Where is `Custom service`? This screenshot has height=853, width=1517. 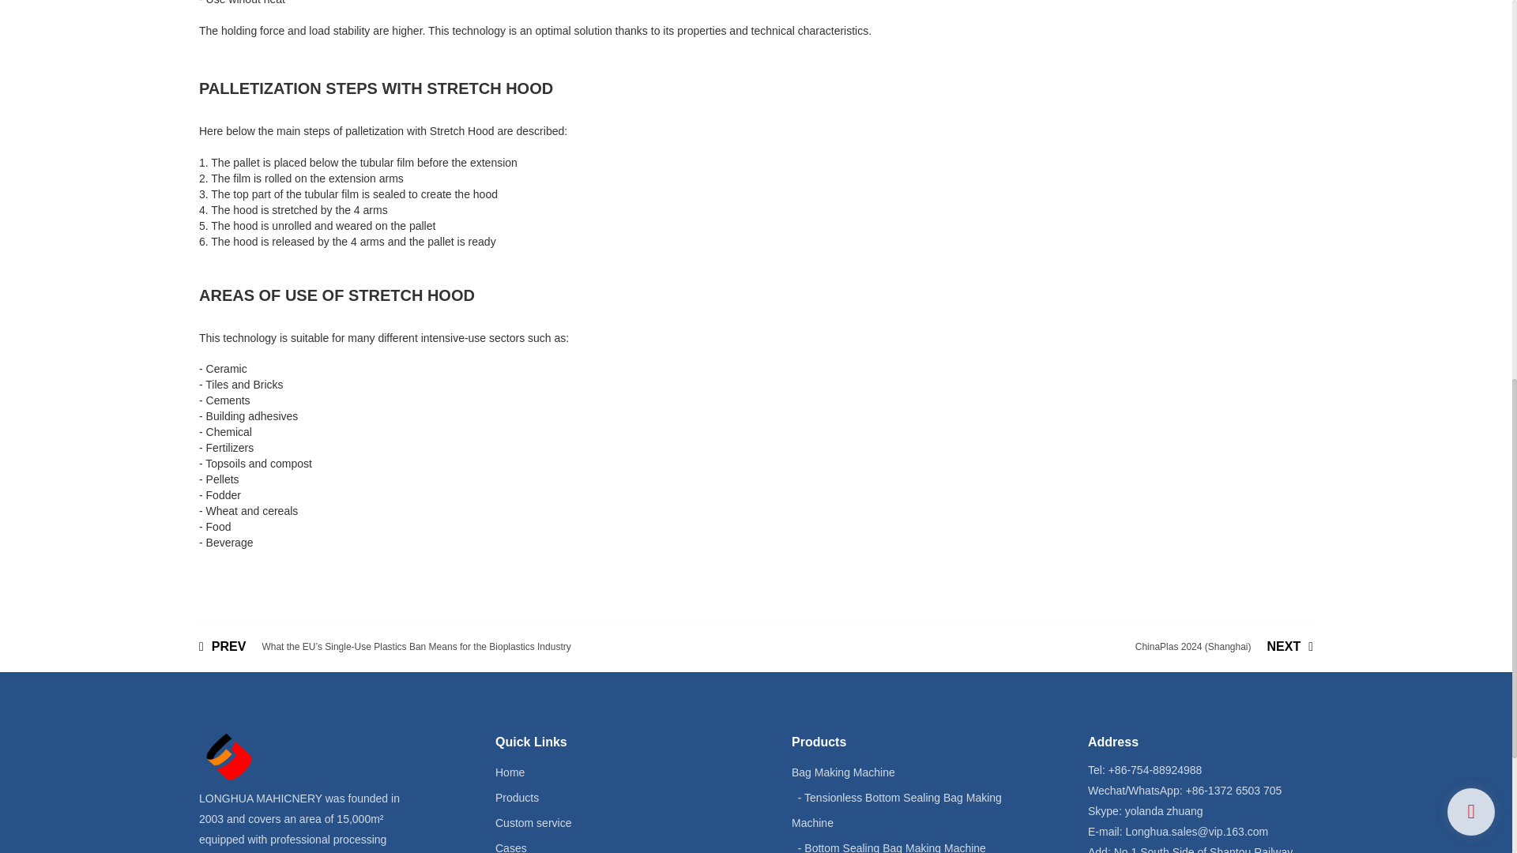 Custom service is located at coordinates (533, 822).